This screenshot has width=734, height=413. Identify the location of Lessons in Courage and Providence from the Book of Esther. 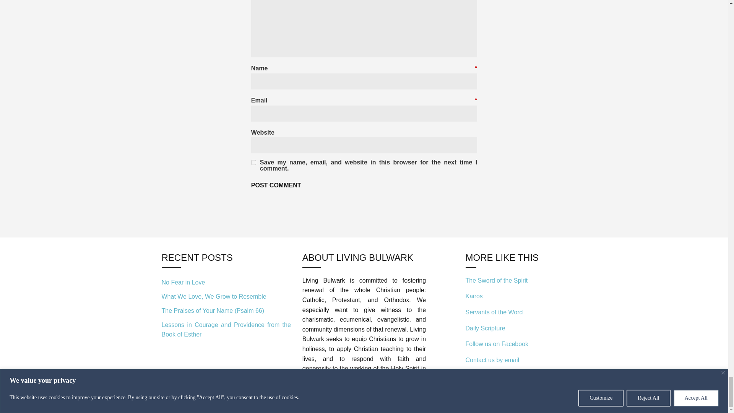
(226, 328).